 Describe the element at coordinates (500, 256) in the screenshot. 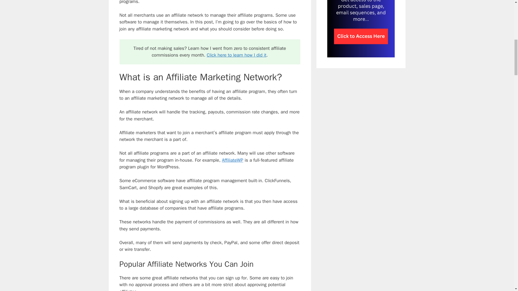

I see `Scroll back to top` at that location.